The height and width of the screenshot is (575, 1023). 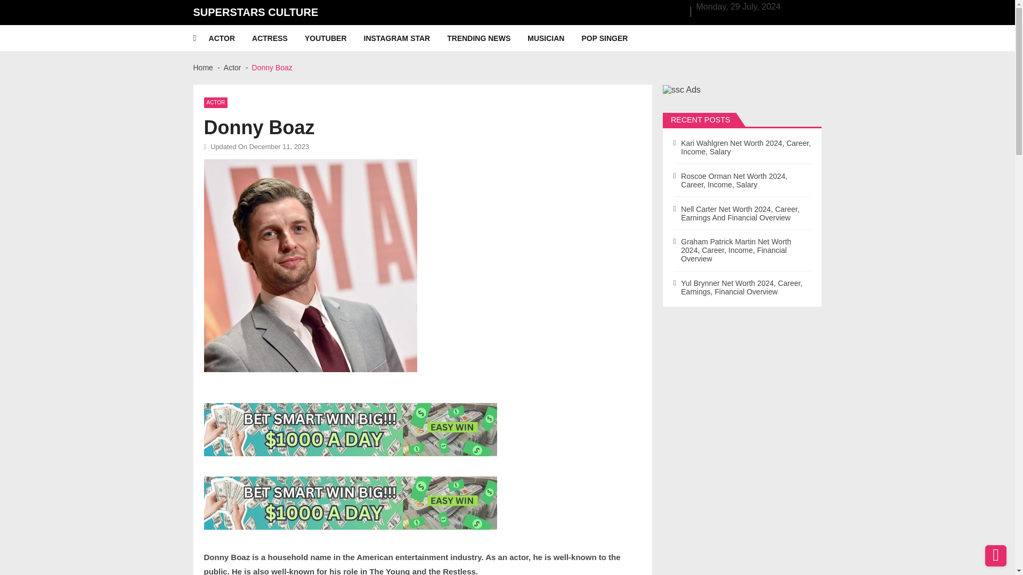 I want to click on MUSICIAN, so click(x=554, y=38).